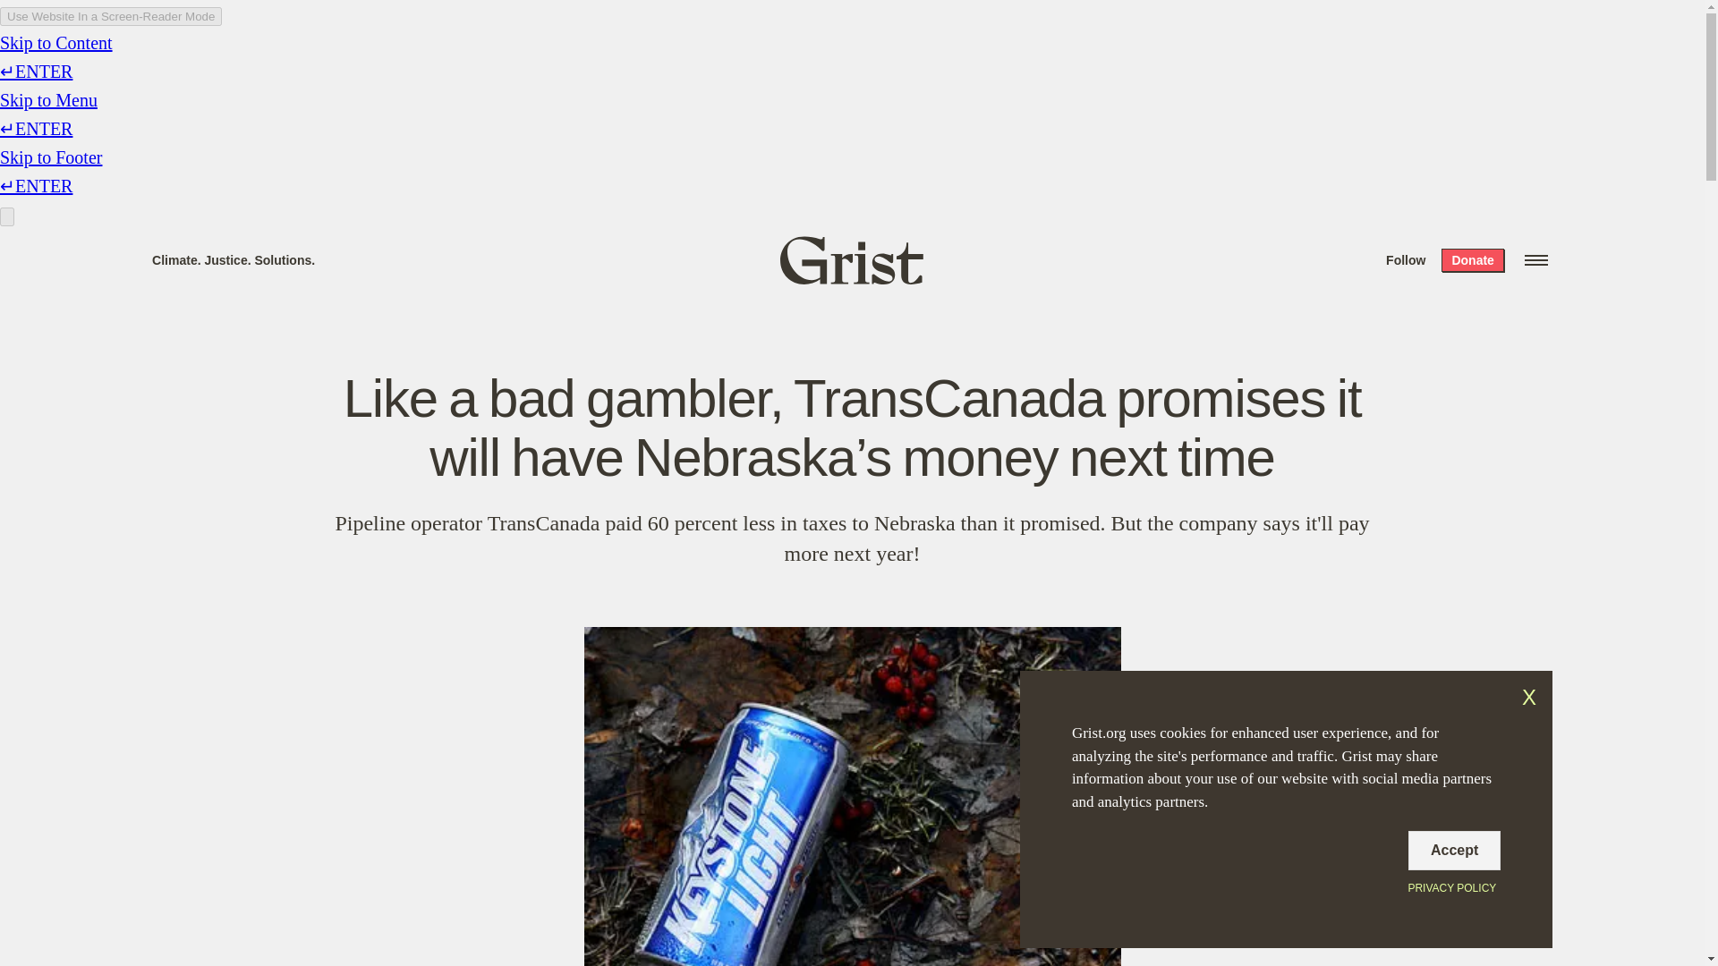  Describe the element at coordinates (1472, 259) in the screenshot. I see `Donate` at that location.